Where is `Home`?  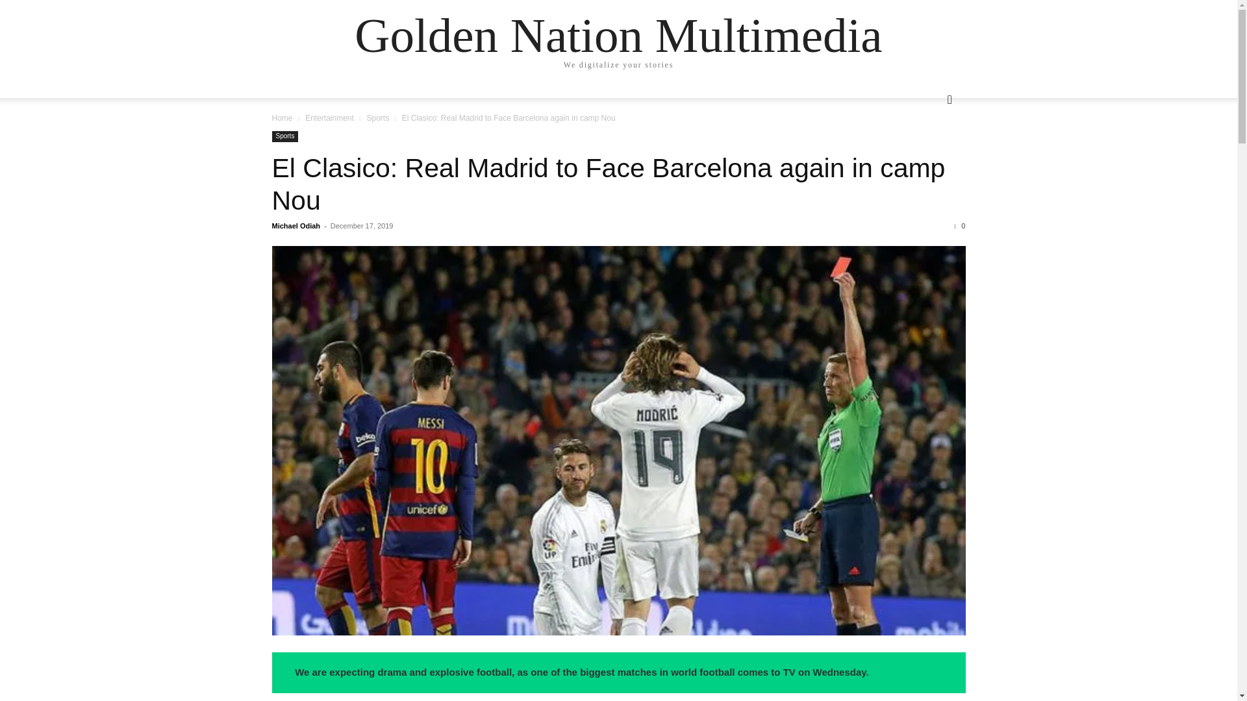
Home is located at coordinates (282, 118).